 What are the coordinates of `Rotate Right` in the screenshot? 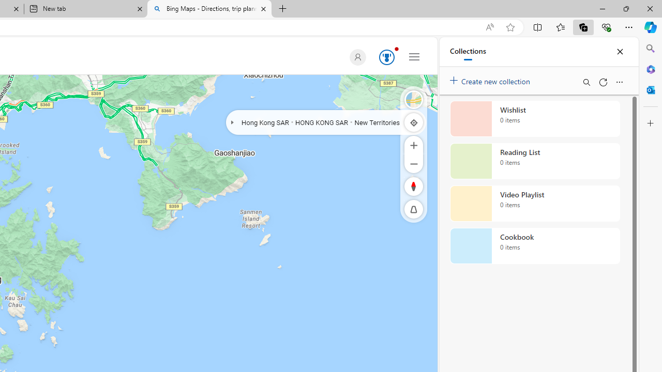 It's located at (403, 186).